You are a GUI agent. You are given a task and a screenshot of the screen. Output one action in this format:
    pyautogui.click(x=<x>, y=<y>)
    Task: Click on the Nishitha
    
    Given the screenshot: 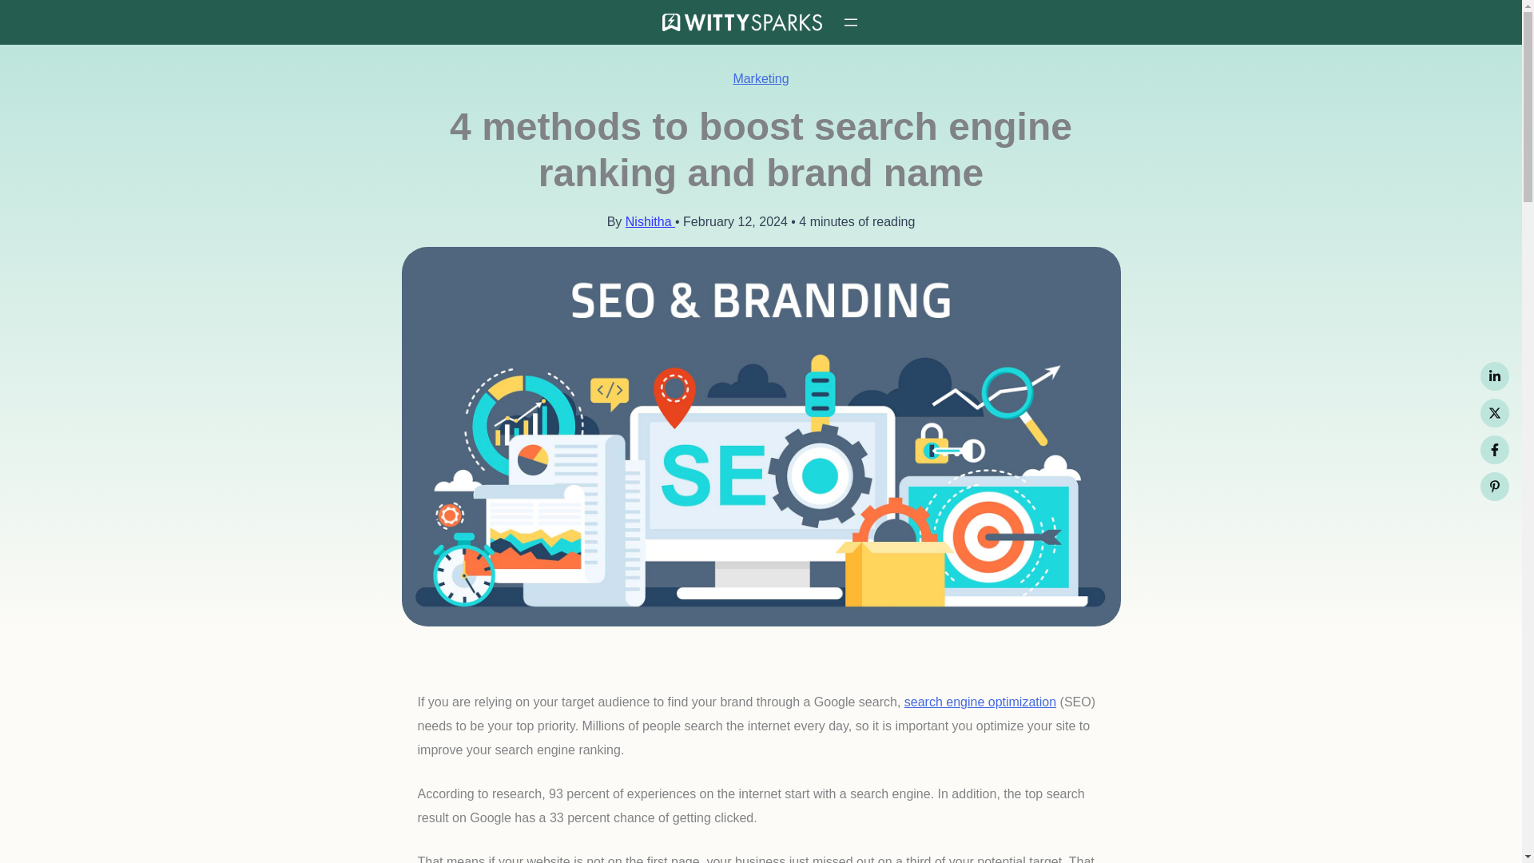 What is the action you would take?
    pyautogui.click(x=650, y=221)
    